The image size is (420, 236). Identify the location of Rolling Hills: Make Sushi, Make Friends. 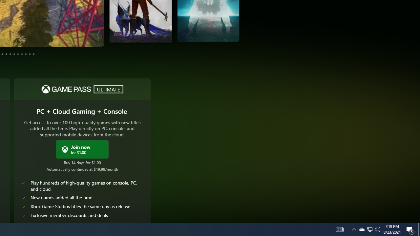
(219, 24).